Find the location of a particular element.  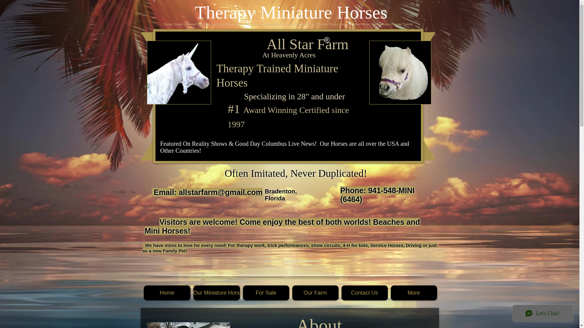

Contact Us is located at coordinates (364, 293).